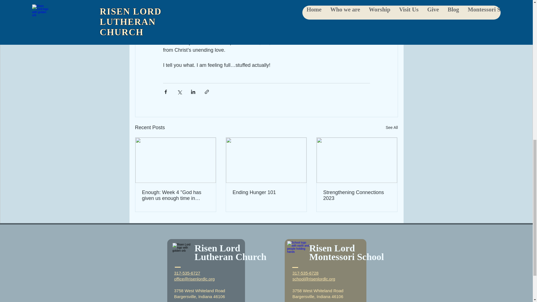  Describe the element at coordinates (305, 273) in the screenshot. I see `317-535-6728` at that location.